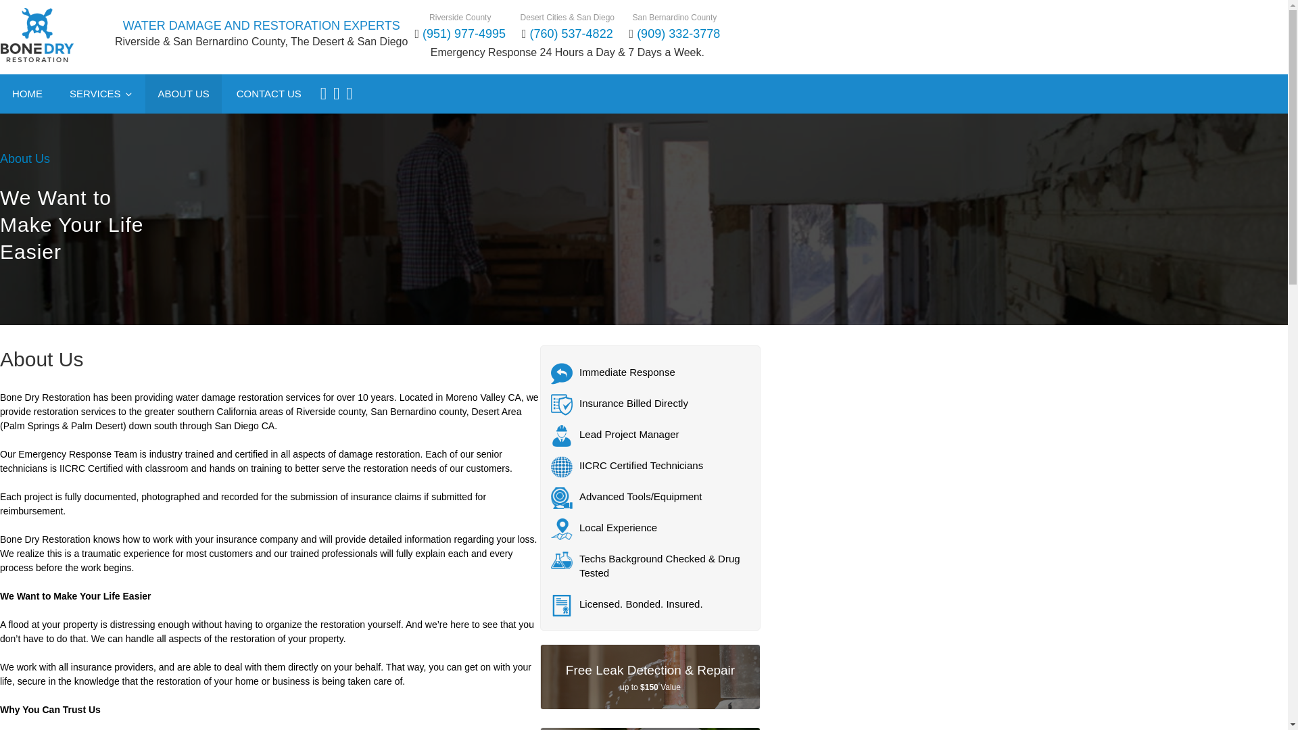  I want to click on SERVICES, so click(100, 94).